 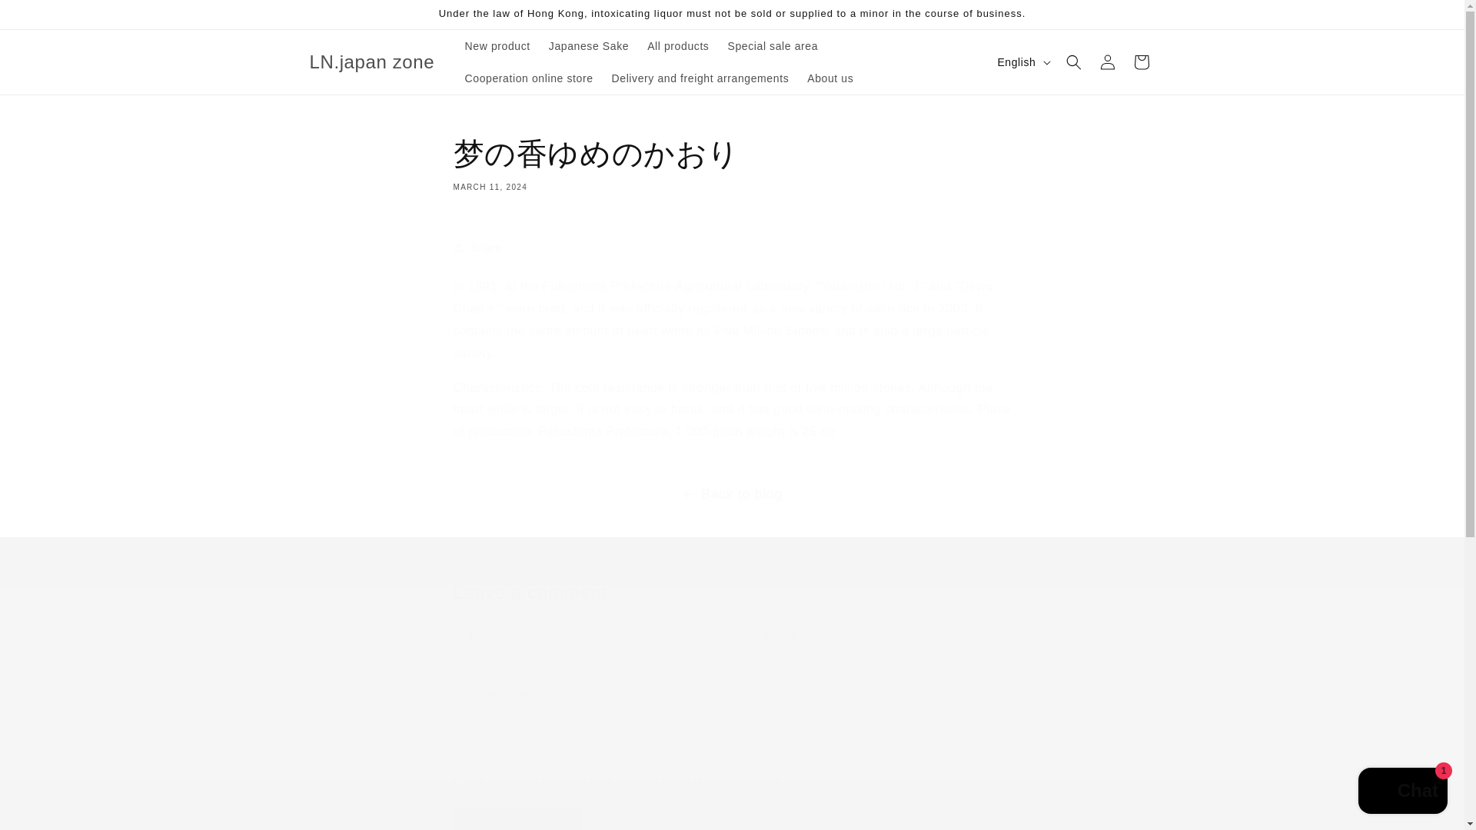 What do you see at coordinates (518, 818) in the screenshot?
I see `Post comment` at bounding box center [518, 818].